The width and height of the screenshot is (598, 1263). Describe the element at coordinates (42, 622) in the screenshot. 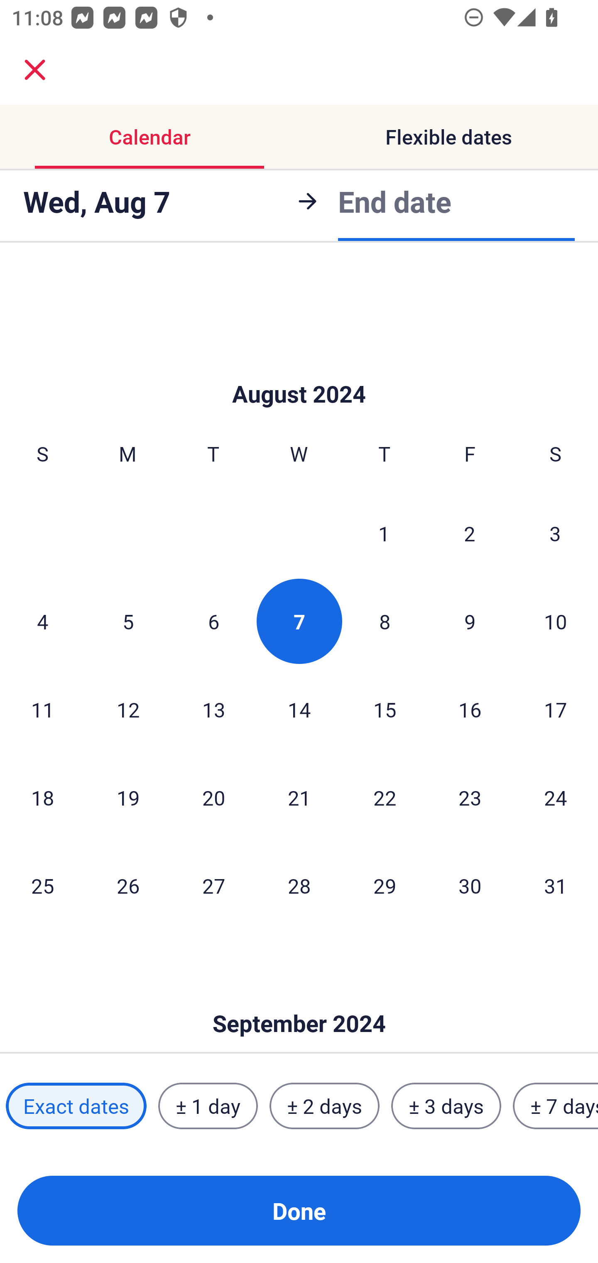

I see `4 Sunday, August 4, 2024` at that location.